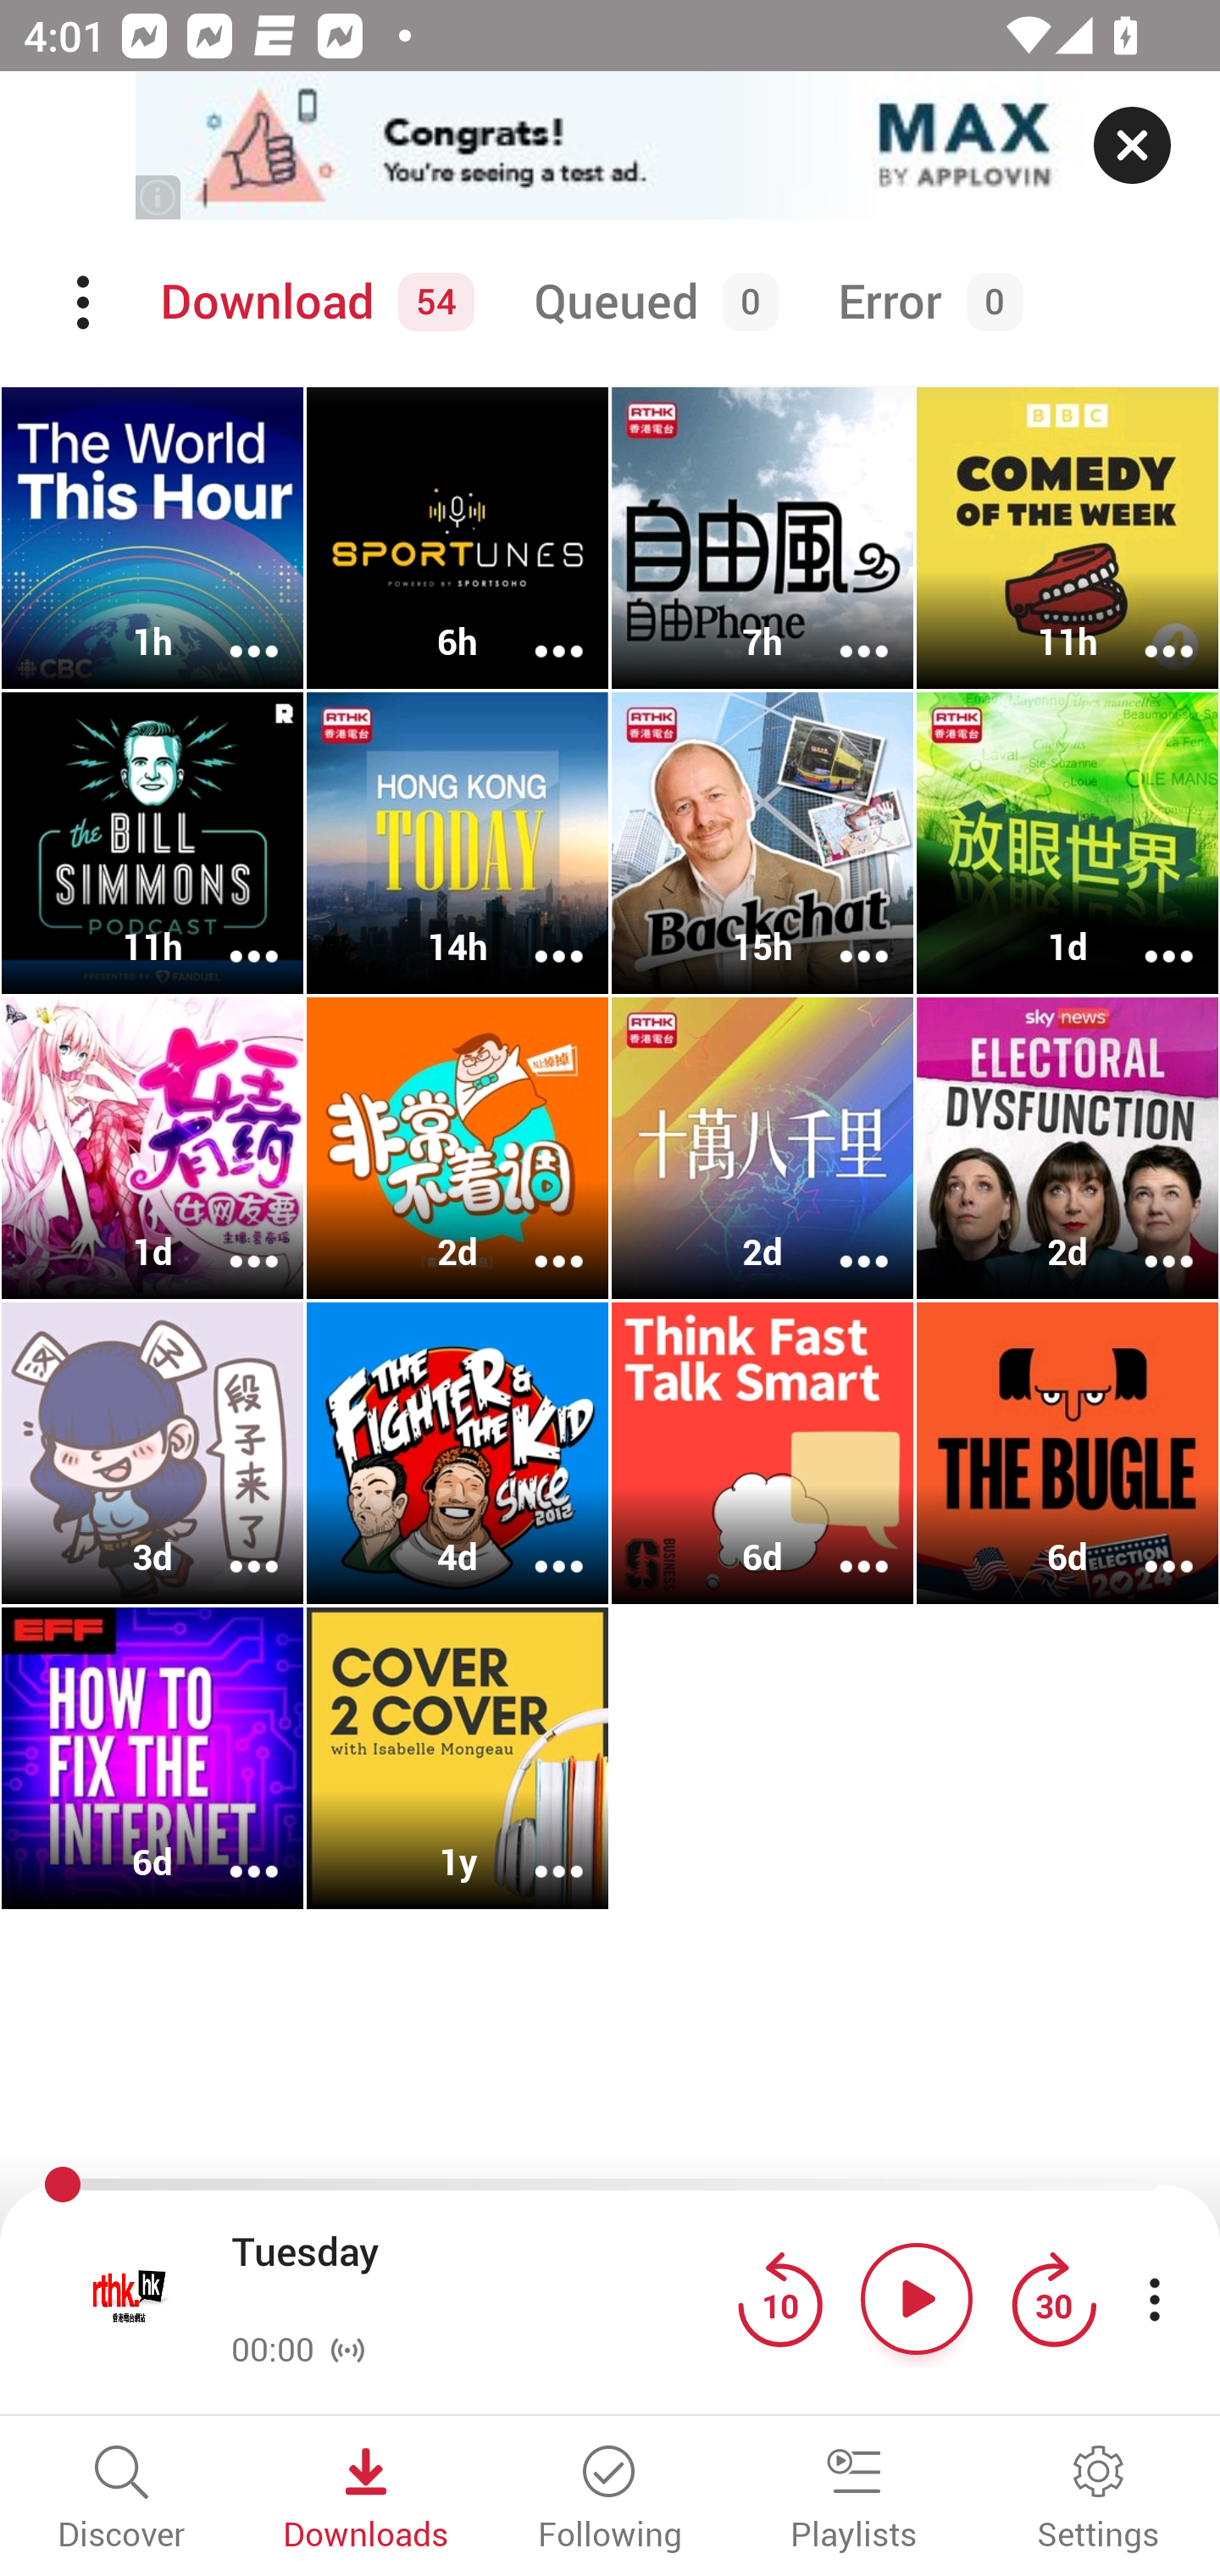  I want to click on The Bugle 6d More options More options, so click(1067, 1452).